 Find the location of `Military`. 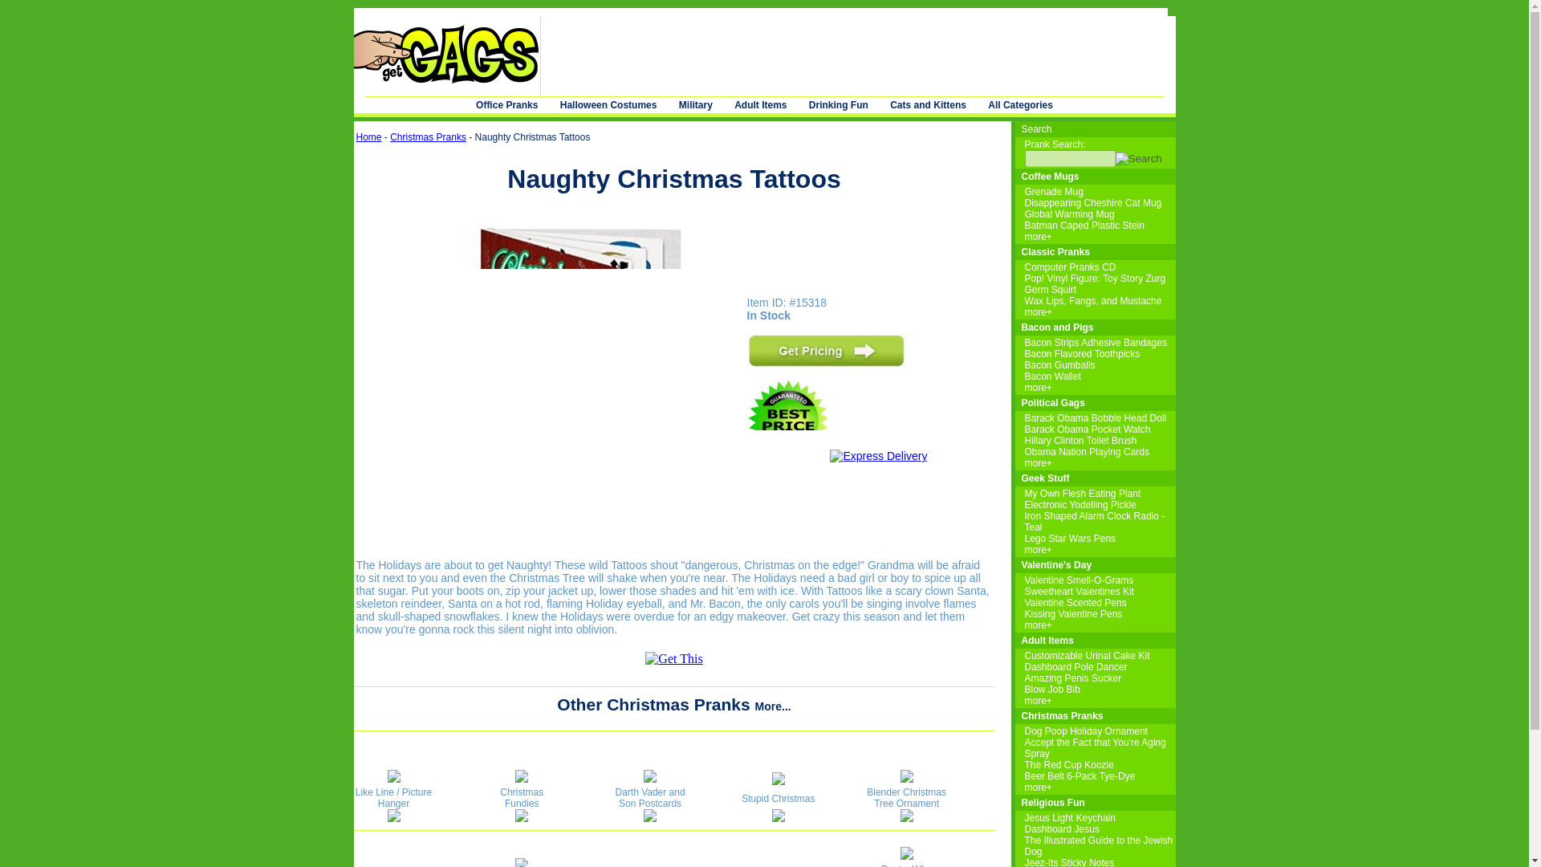

Military is located at coordinates (695, 105).